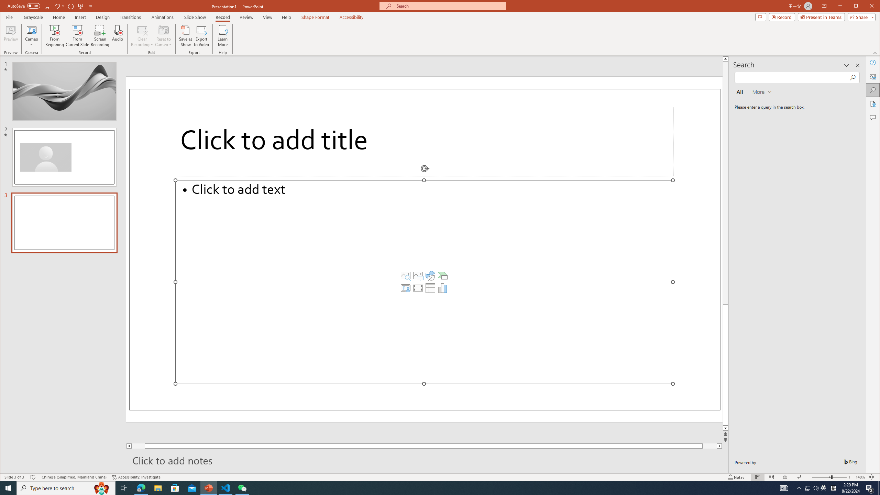  Describe the element at coordinates (430, 288) in the screenshot. I see `Insert Table` at that location.